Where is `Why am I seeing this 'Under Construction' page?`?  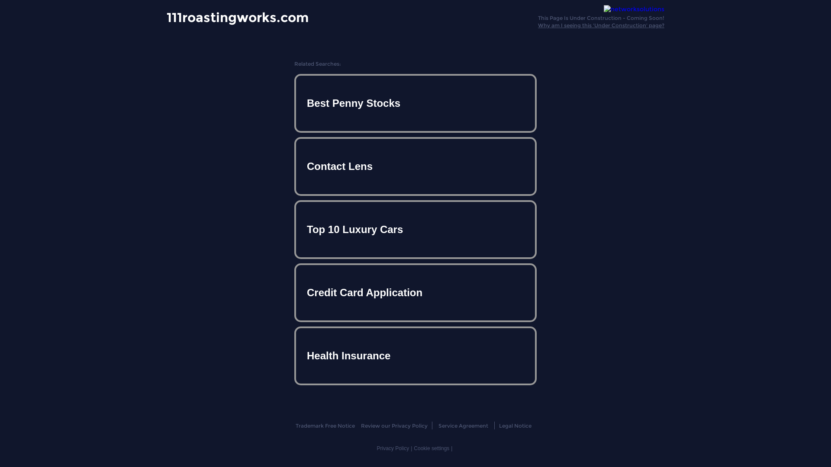
Why am I seeing this 'Under Construction' page? is located at coordinates (601, 25).